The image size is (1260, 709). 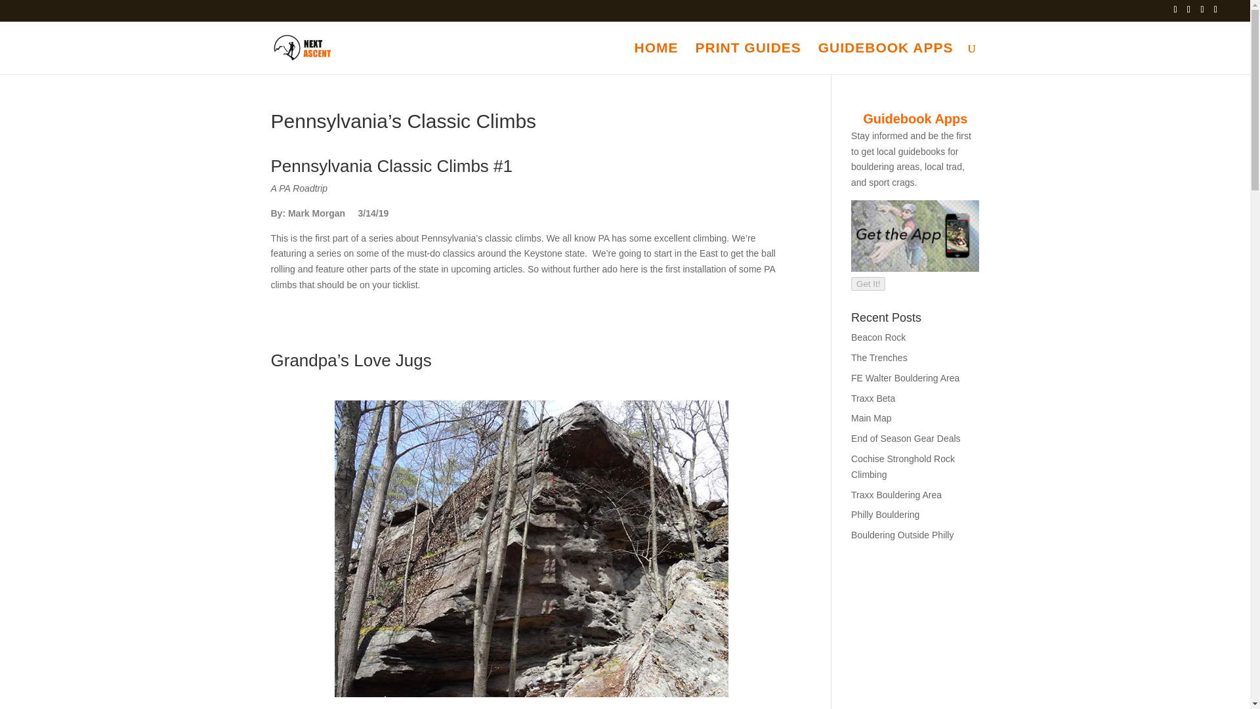 I want to click on HOME, so click(x=656, y=58).